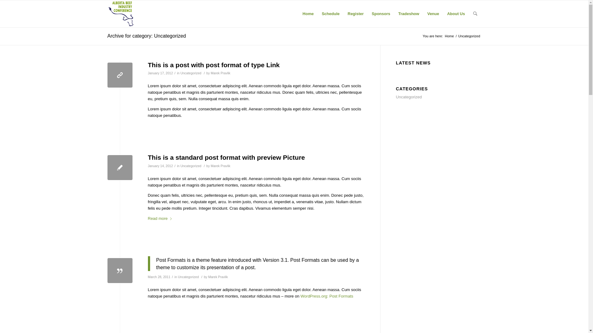 The image size is (593, 333). I want to click on This is a post  with post format of type Link, so click(120, 75).